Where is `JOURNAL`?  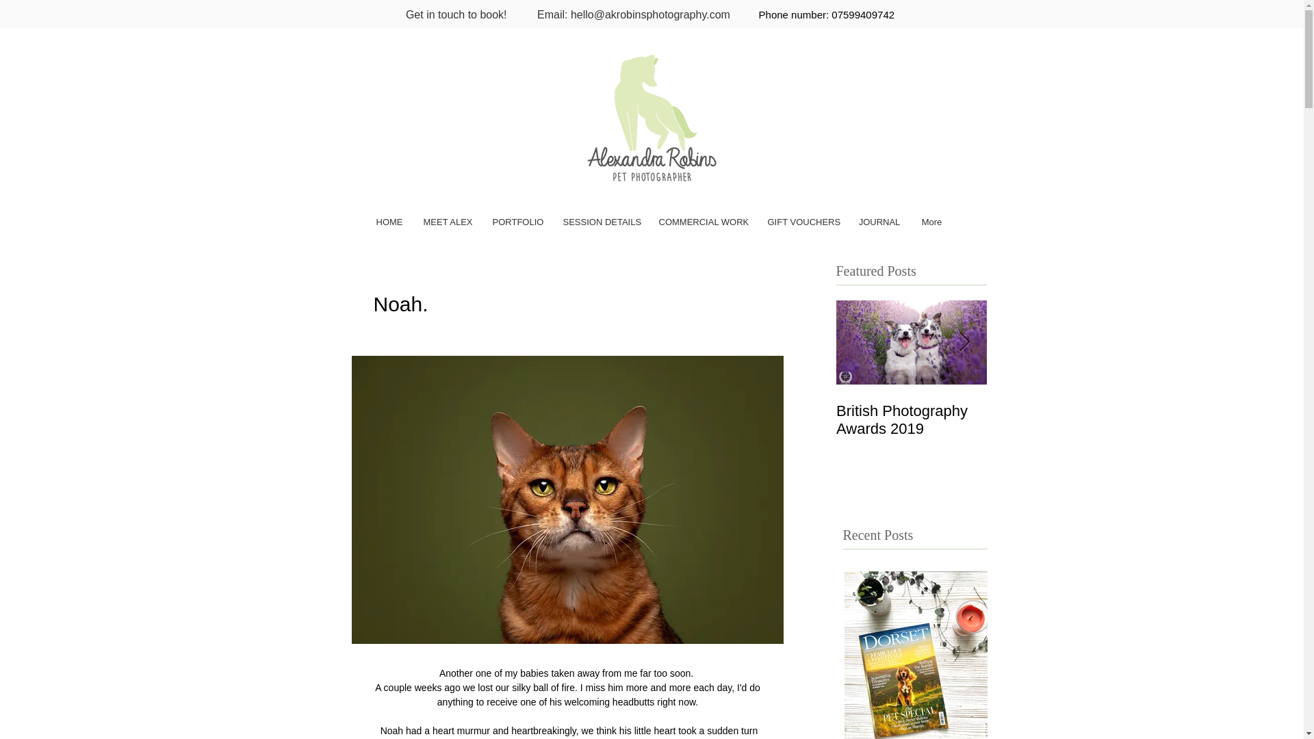
JOURNAL is located at coordinates (879, 222).